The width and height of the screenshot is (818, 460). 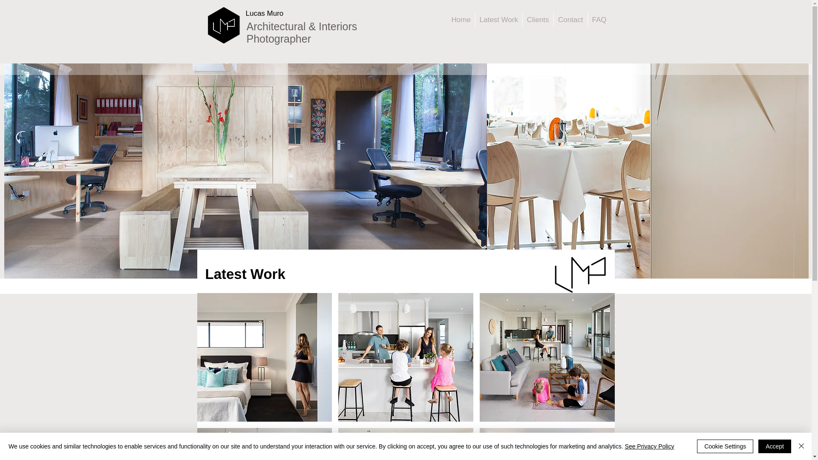 What do you see at coordinates (725, 446) in the screenshot?
I see `Cookie Settings` at bounding box center [725, 446].